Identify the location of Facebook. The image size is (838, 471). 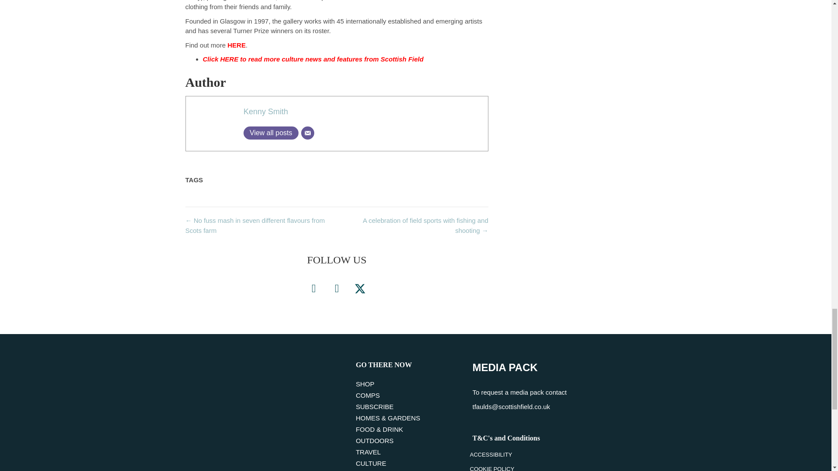
(313, 289).